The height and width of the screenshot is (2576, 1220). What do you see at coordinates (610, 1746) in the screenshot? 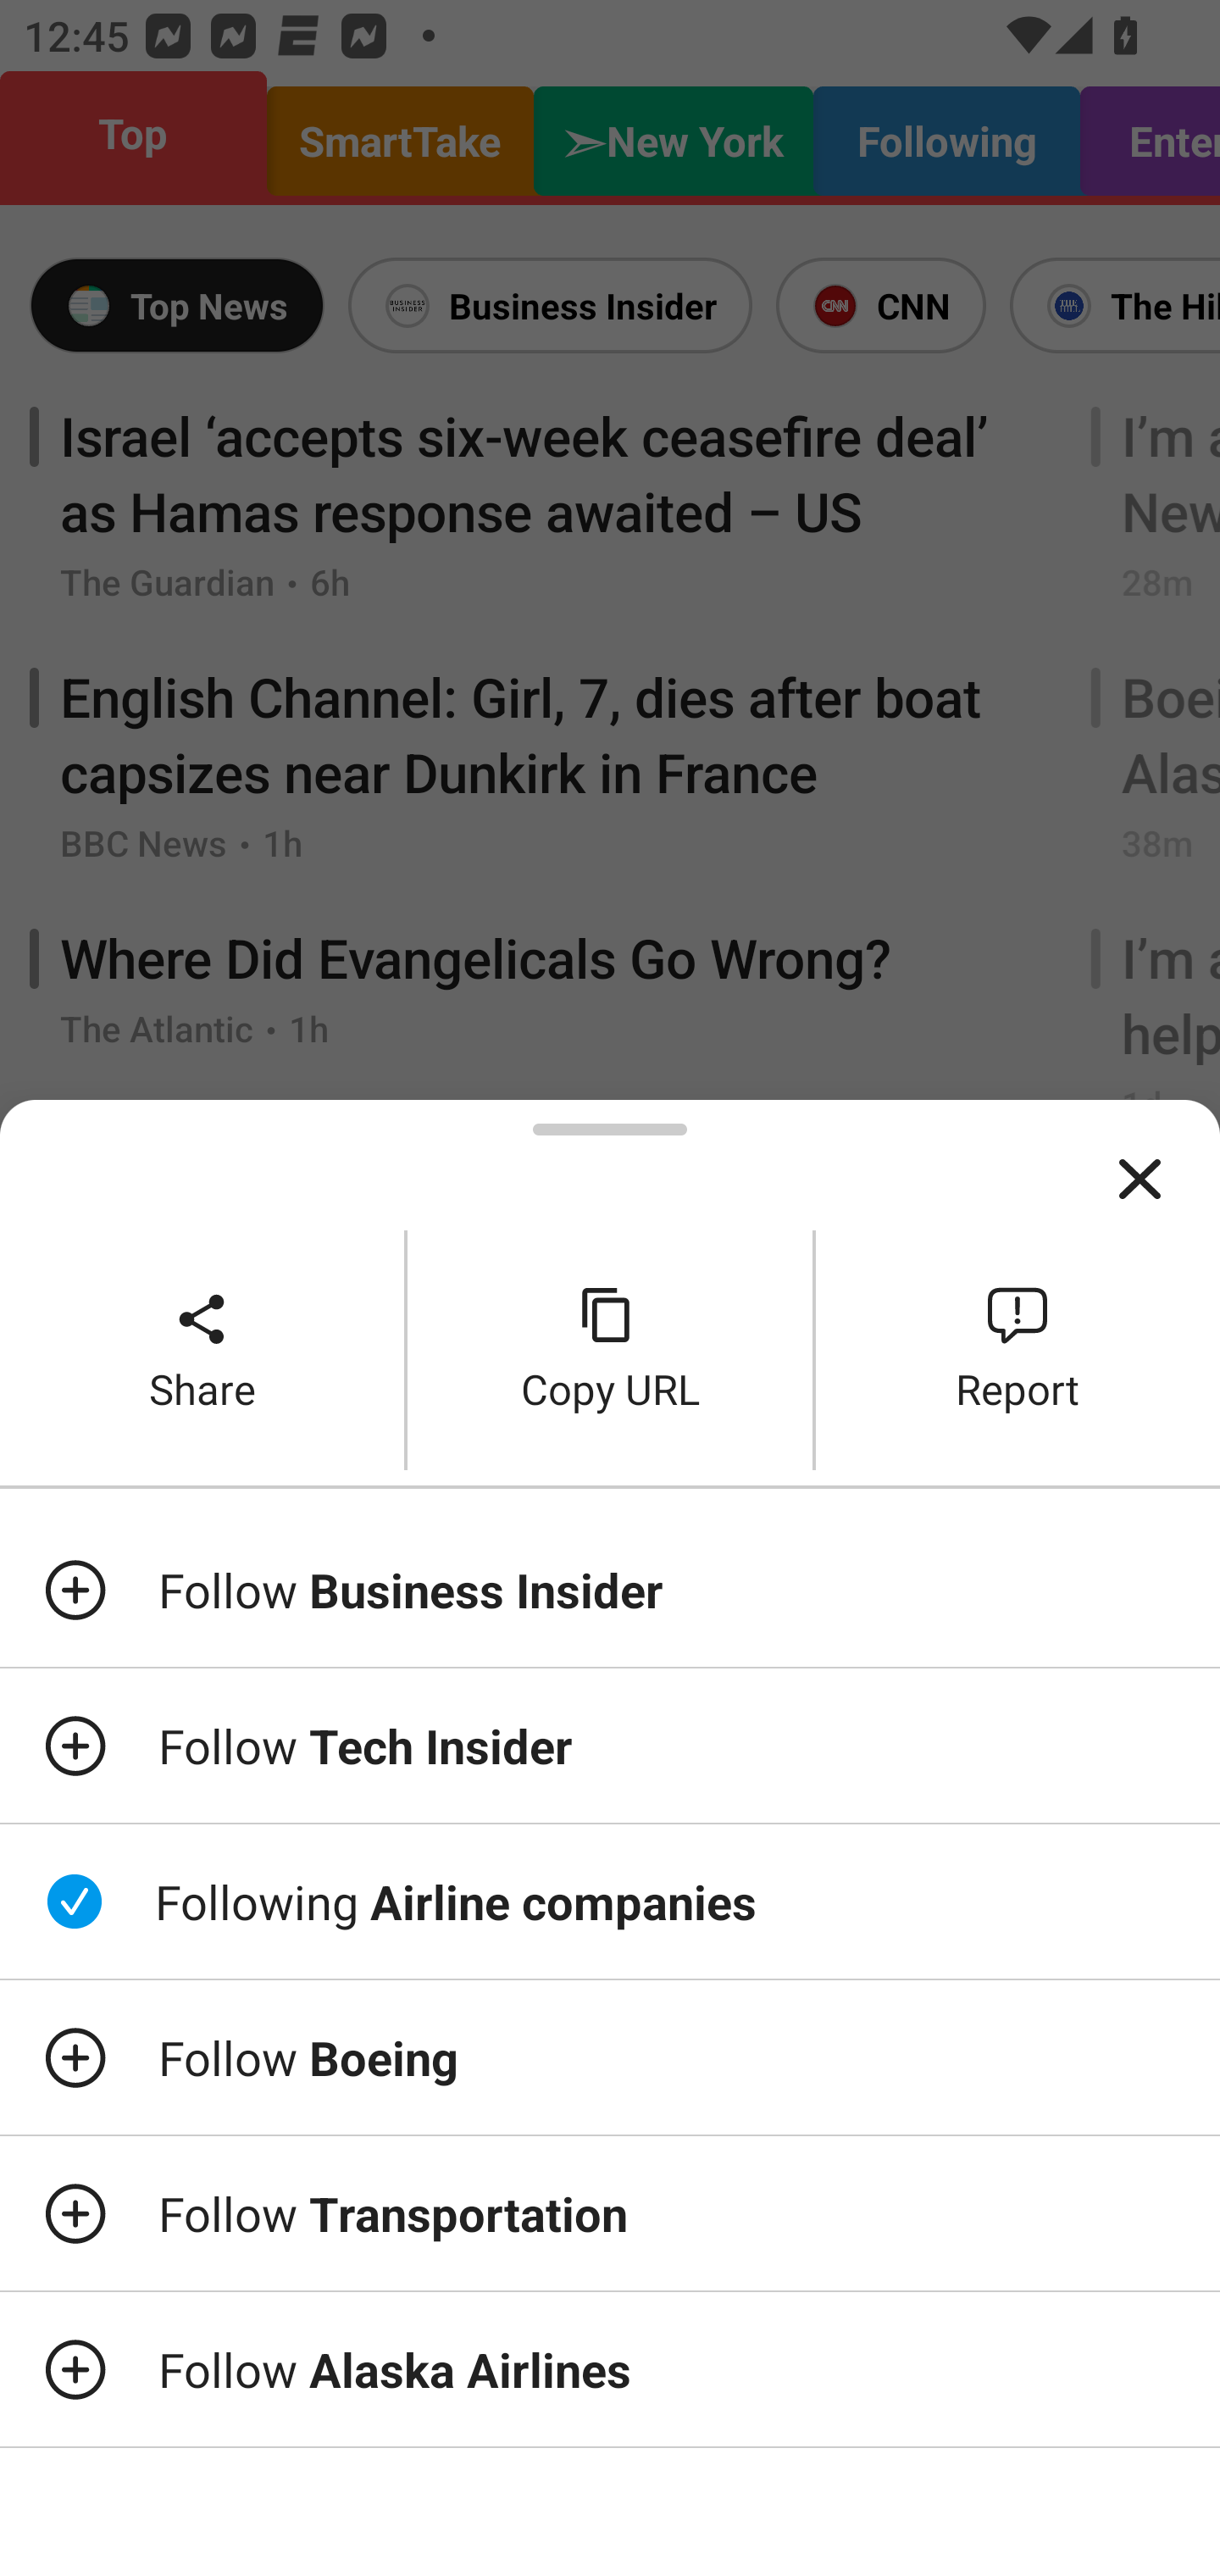
I see `Follow Tech Insider` at bounding box center [610, 1746].